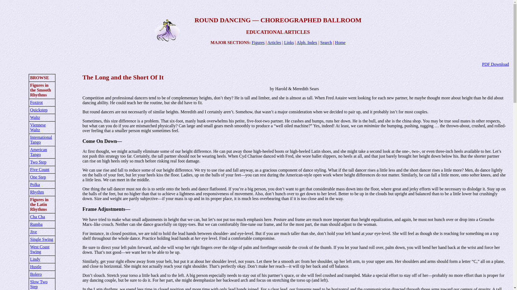 The image size is (517, 290). What do you see at coordinates (41, 239) in the screenshot?
I see `Single Swing` at bounding box center [41, 239].